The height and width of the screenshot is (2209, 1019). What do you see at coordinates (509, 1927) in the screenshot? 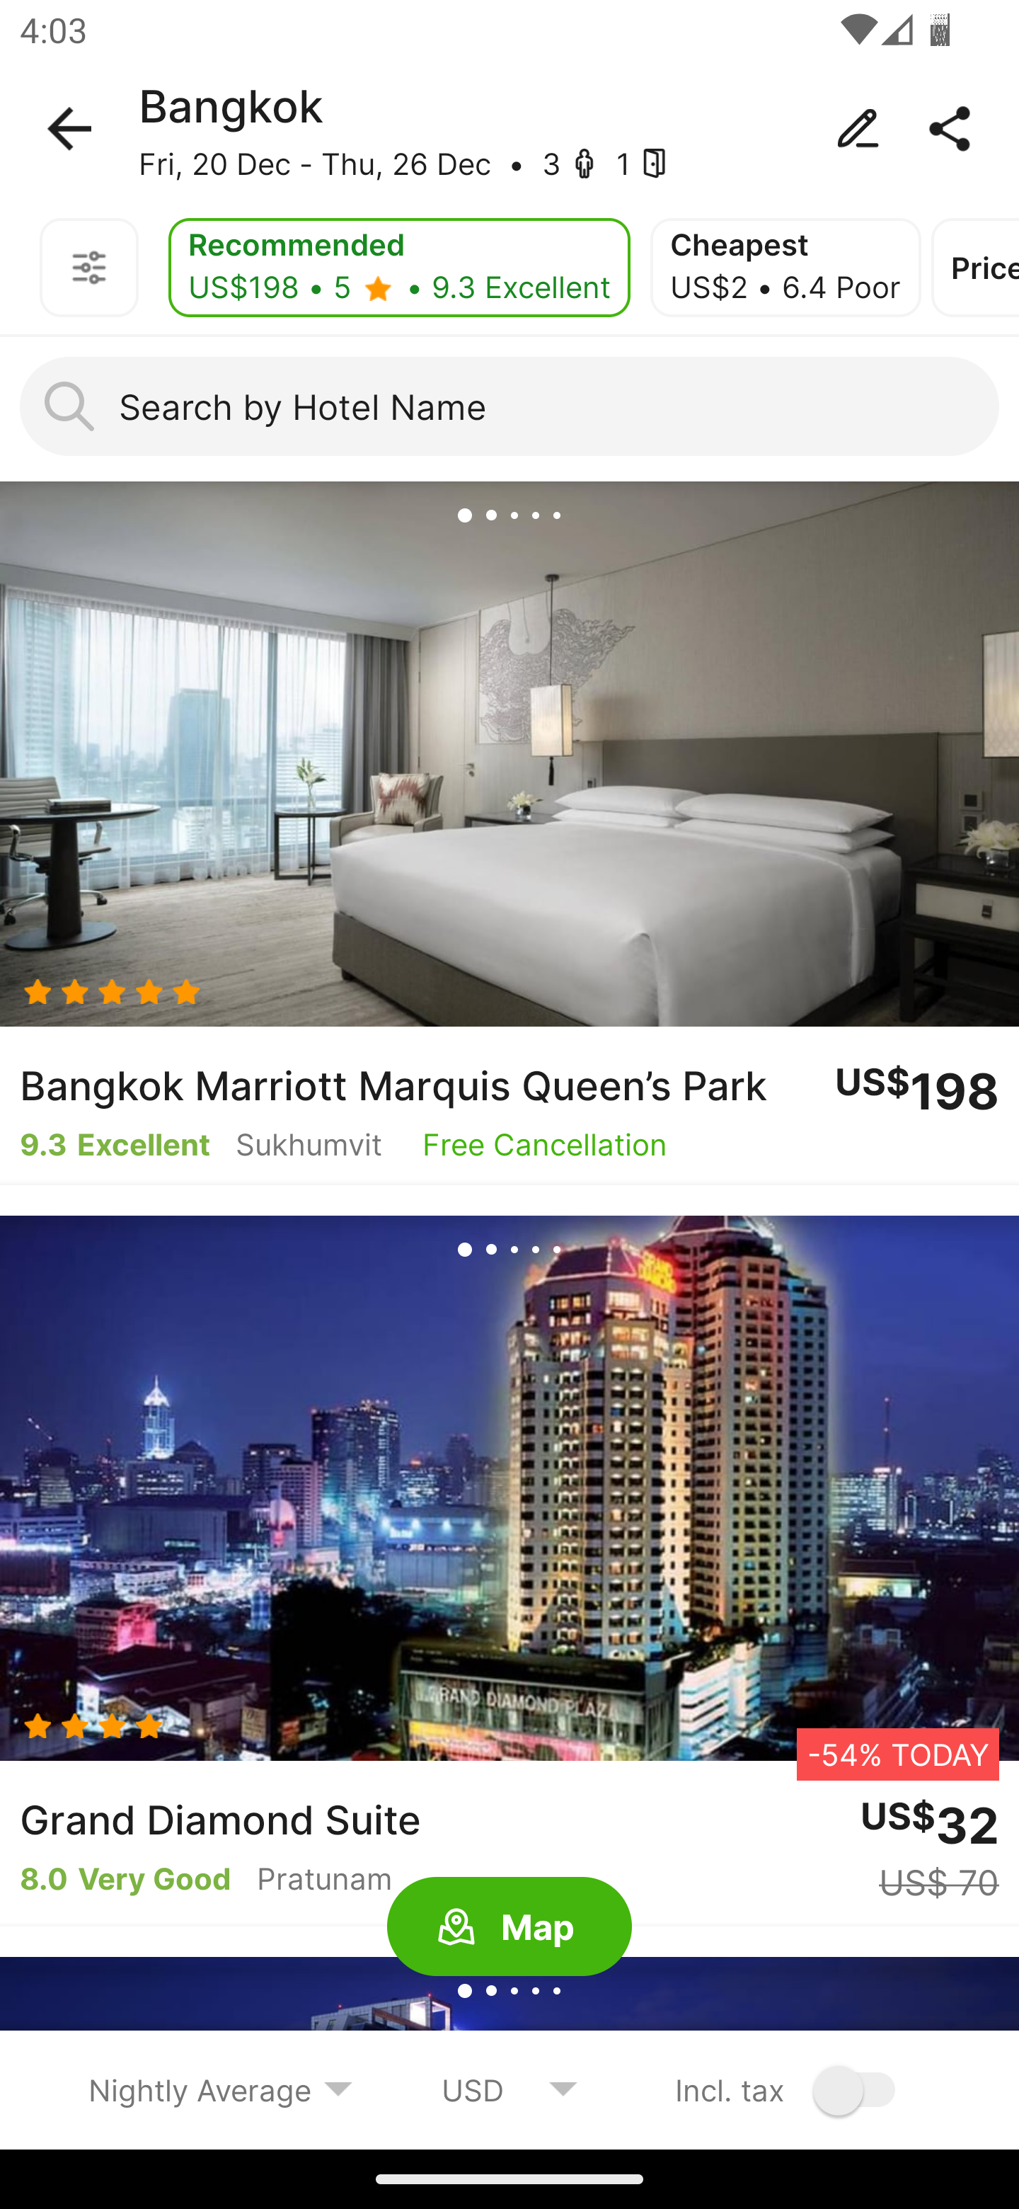
I see `Map ` at bounding box center [509, 1927].